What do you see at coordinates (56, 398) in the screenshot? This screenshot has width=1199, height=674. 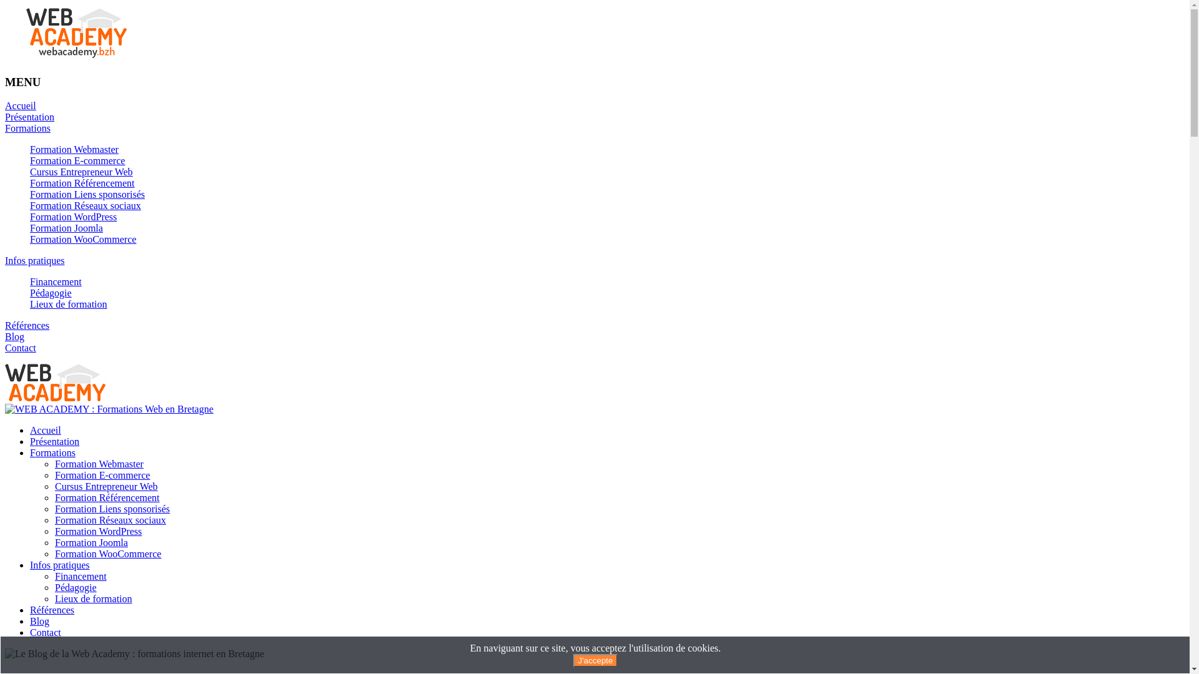 I see `WEB ACADEMY : Formations Web en Bretagne` at bounding box center [56, 398].